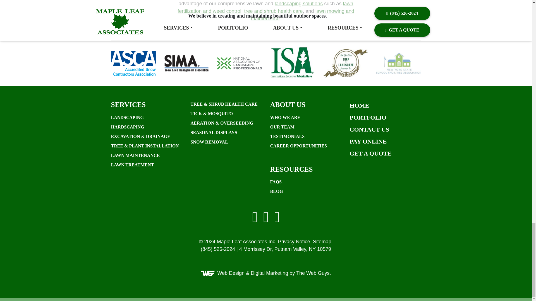 The width and height of the screenshot is (536, 301). What do you see at coordinates (273, 11) in the screenshot?
I see `tree and shrub health care` at bounding box center [273, 11].